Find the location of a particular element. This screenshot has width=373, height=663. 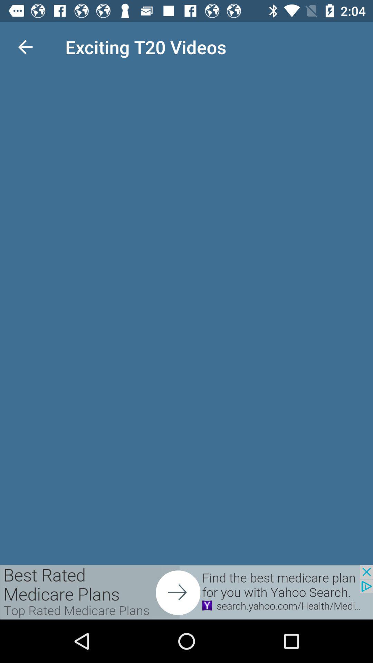

view medicare plans on search.yahoo.com is located at coordinates (186, 592).